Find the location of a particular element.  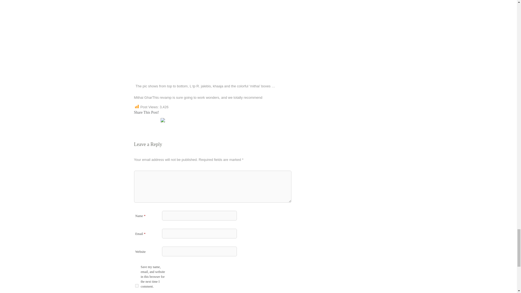

Old Indian, New Deori is located at coordinates (143, 120).